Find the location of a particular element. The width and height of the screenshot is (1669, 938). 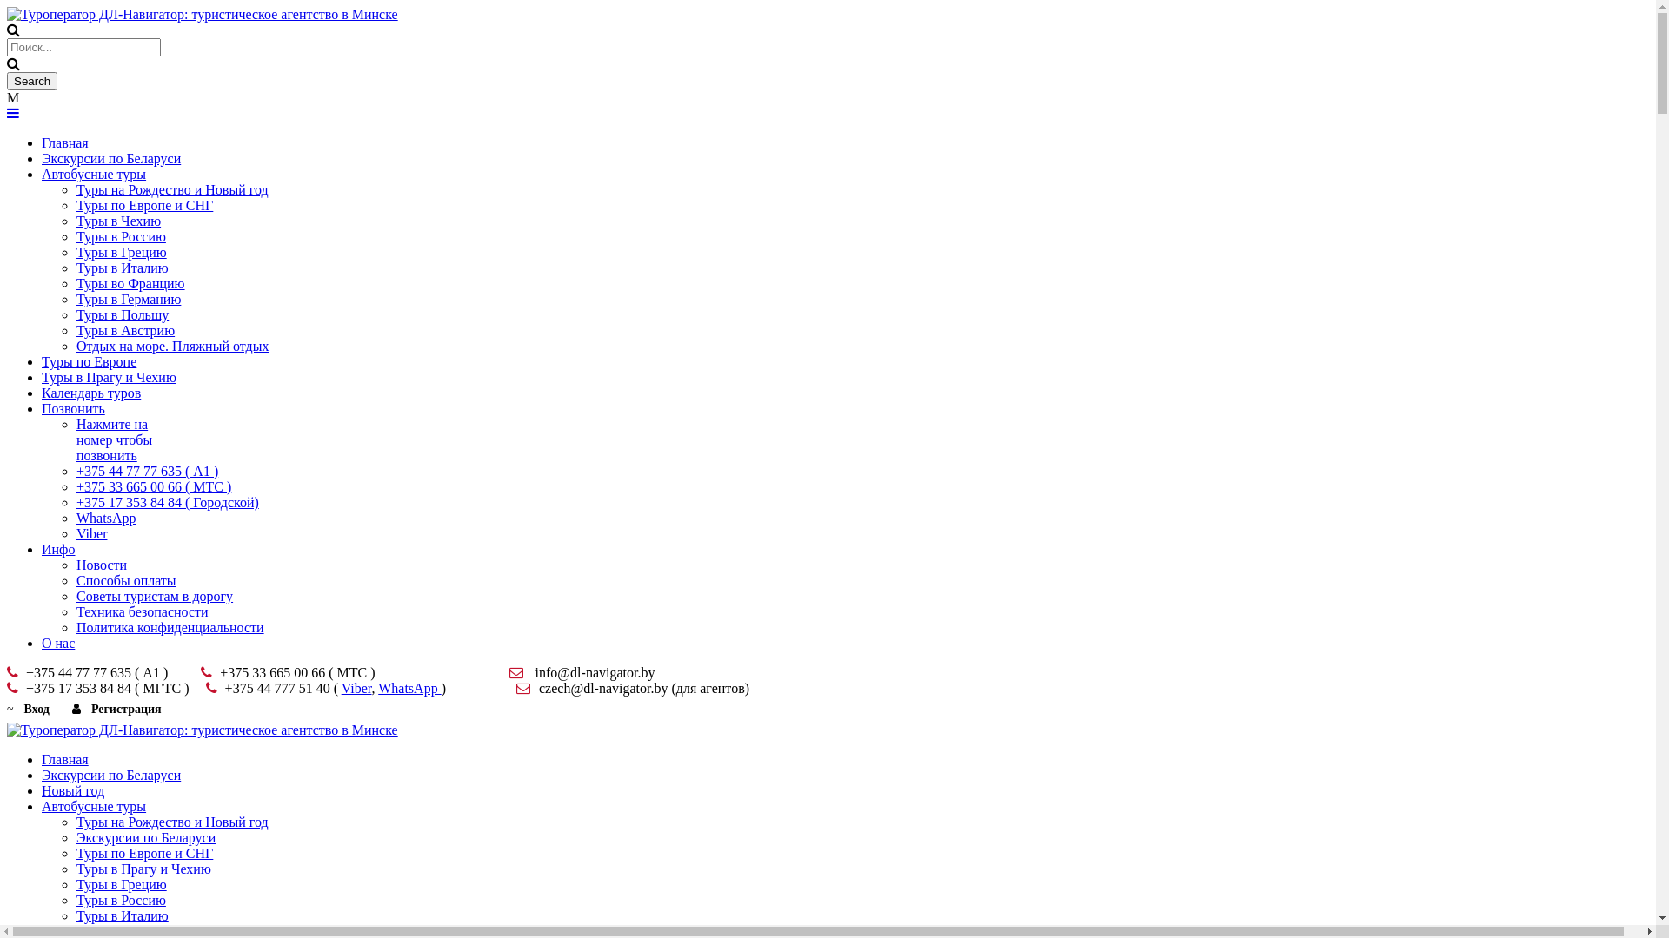

Viber is located at coordinates (356, 688).